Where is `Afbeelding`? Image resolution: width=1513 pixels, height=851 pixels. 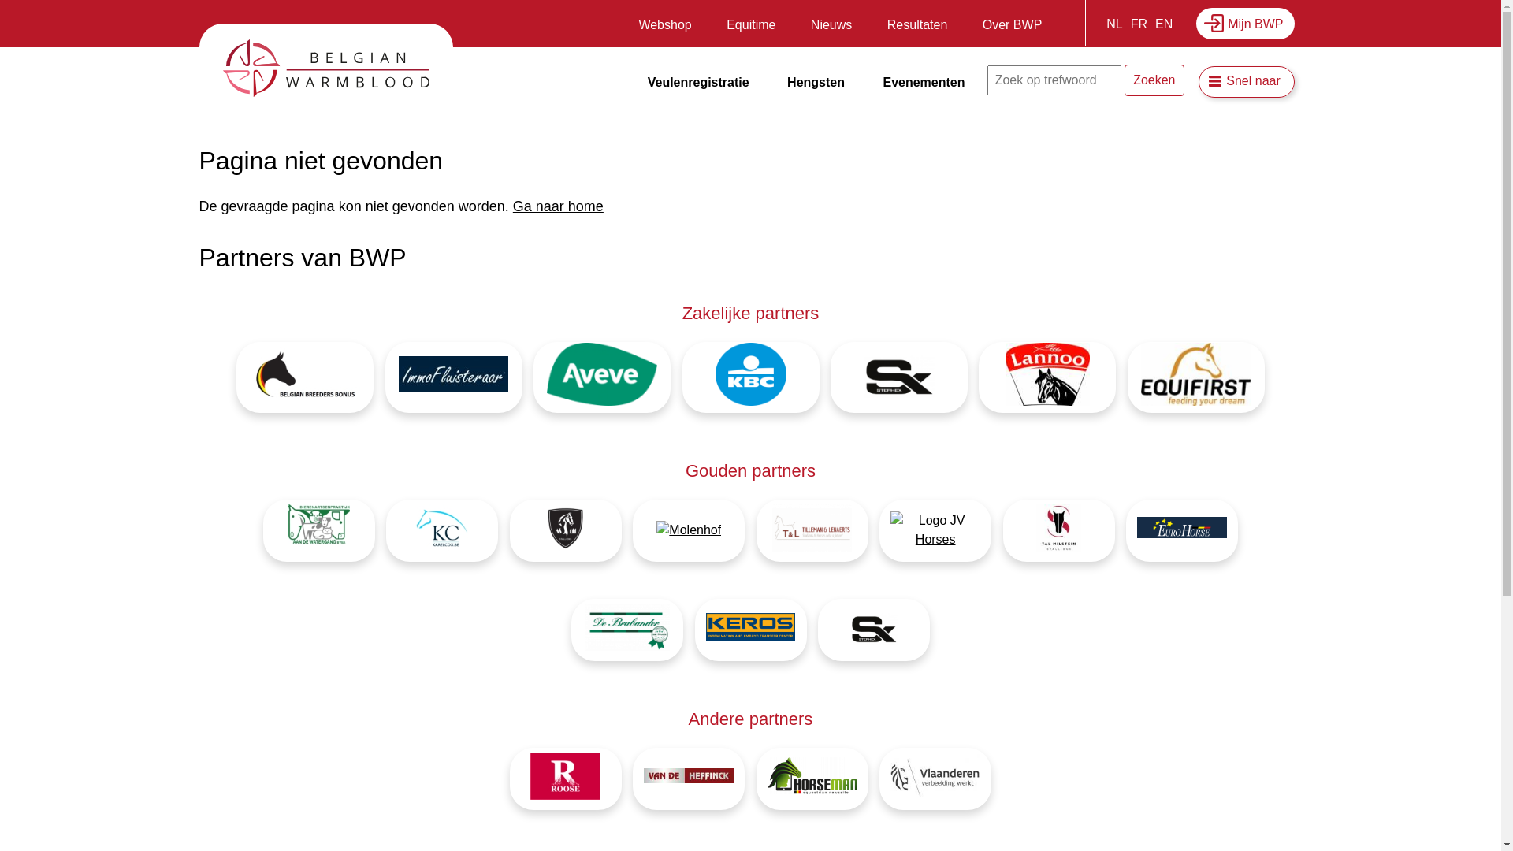
Afbeelding is located at coordinates (305, 377).